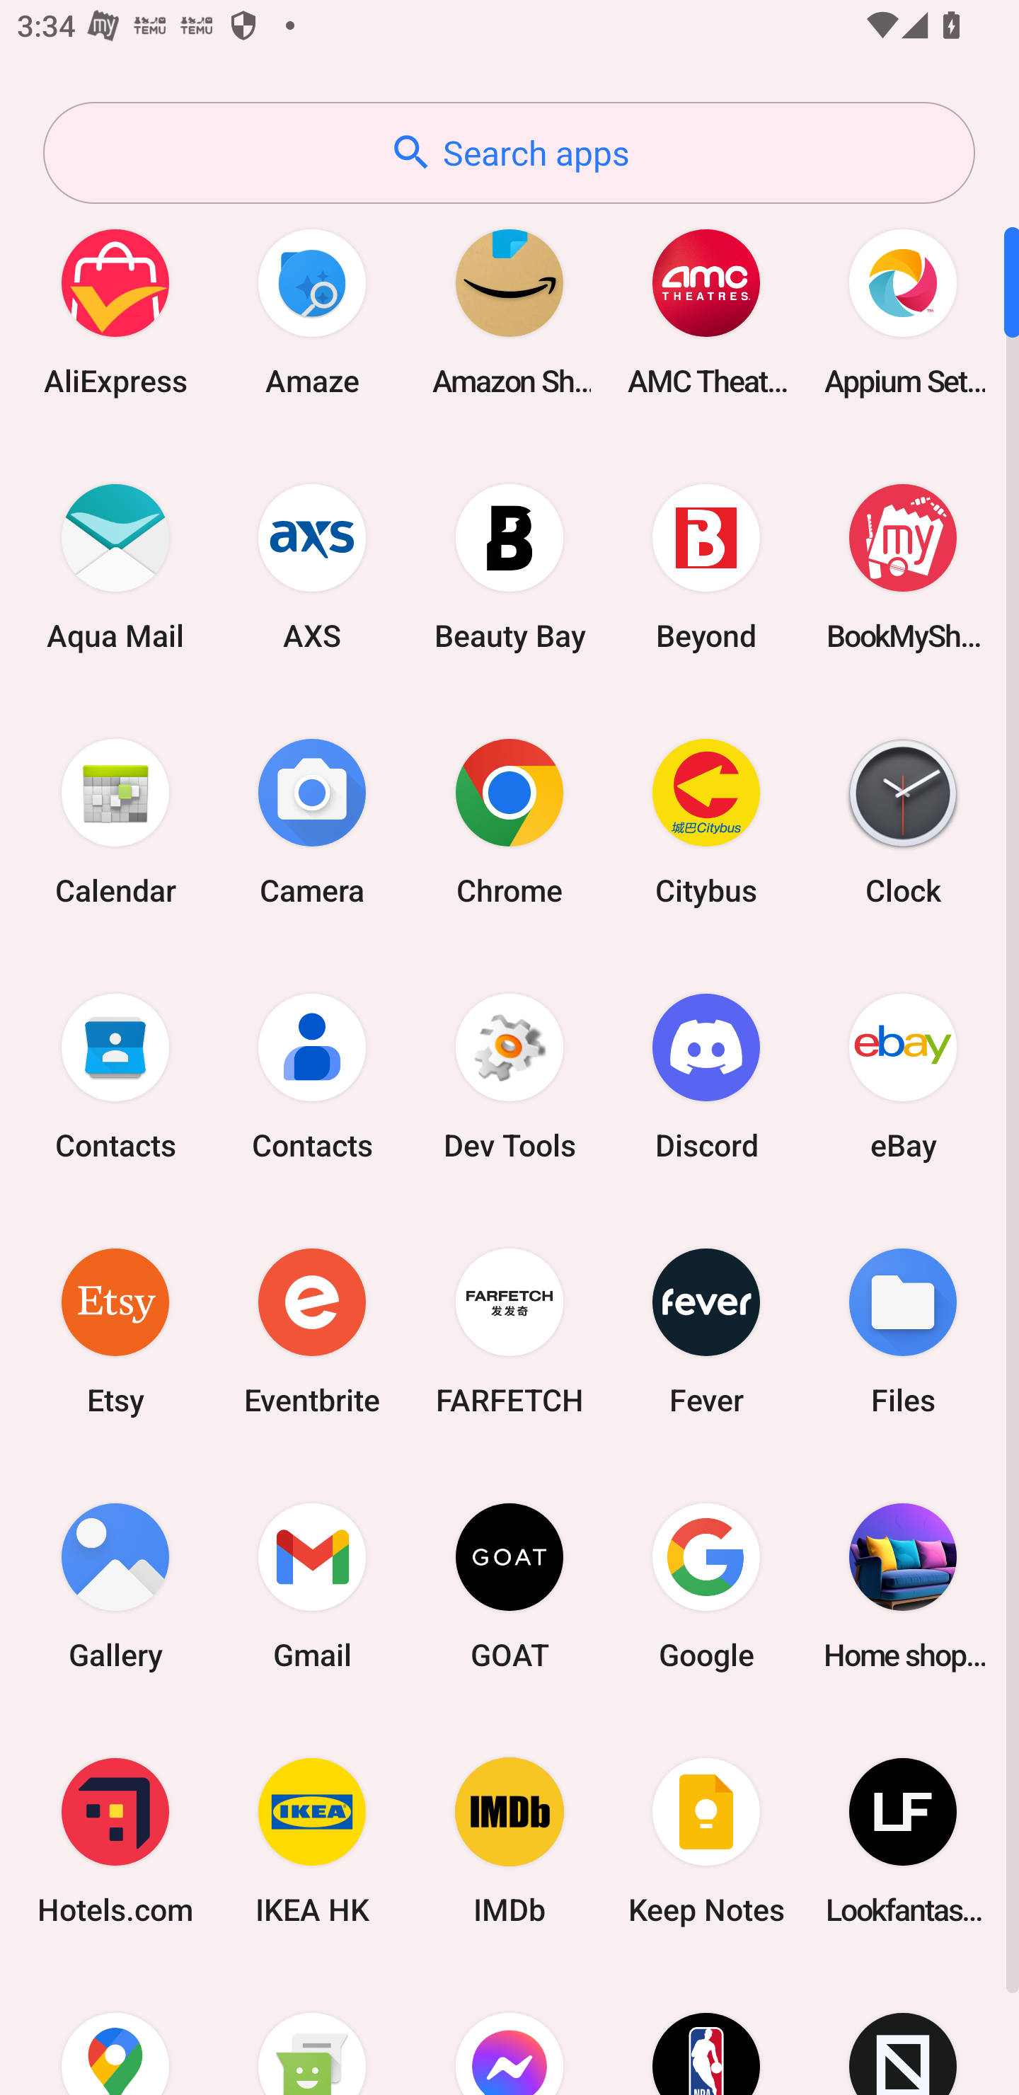 This screenshot has height=2095, width=1019. What do you see at coordinates (903, 566) in the screenshot?
I see `BookMyShow` at bounding box center [903, 566].